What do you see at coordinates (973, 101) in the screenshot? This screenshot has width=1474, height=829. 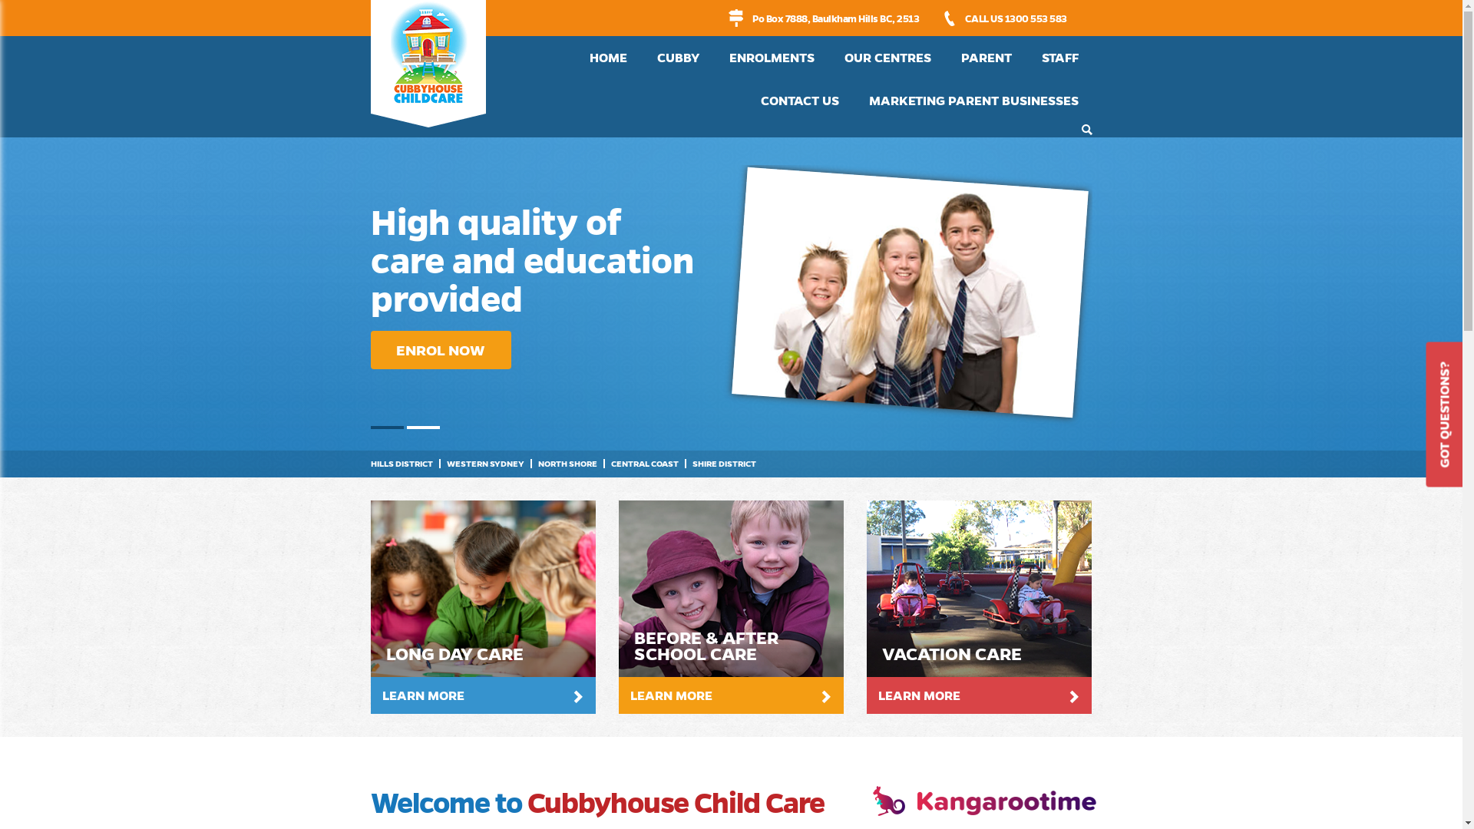 I see `MARKETING PARENT BUSINESSES` at bounding box center [973, 101].